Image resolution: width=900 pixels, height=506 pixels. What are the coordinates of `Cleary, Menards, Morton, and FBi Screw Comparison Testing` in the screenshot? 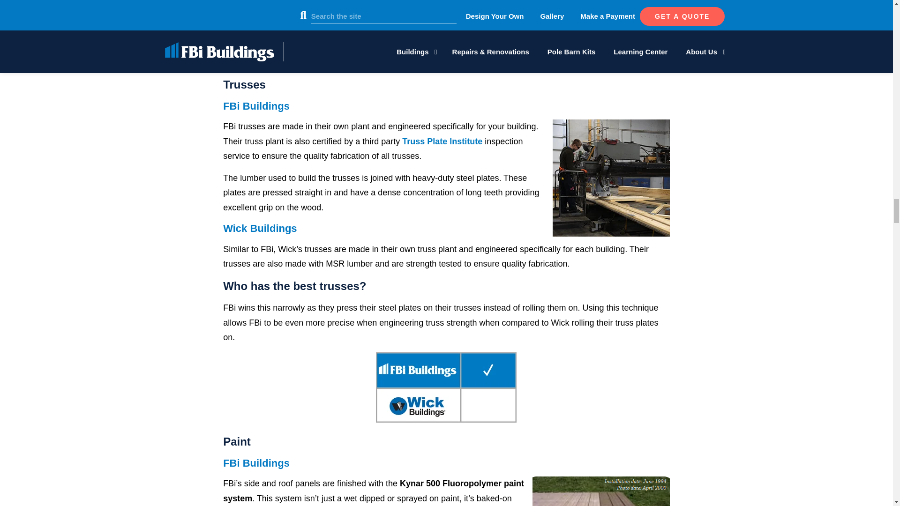 It's located at (446, 33).